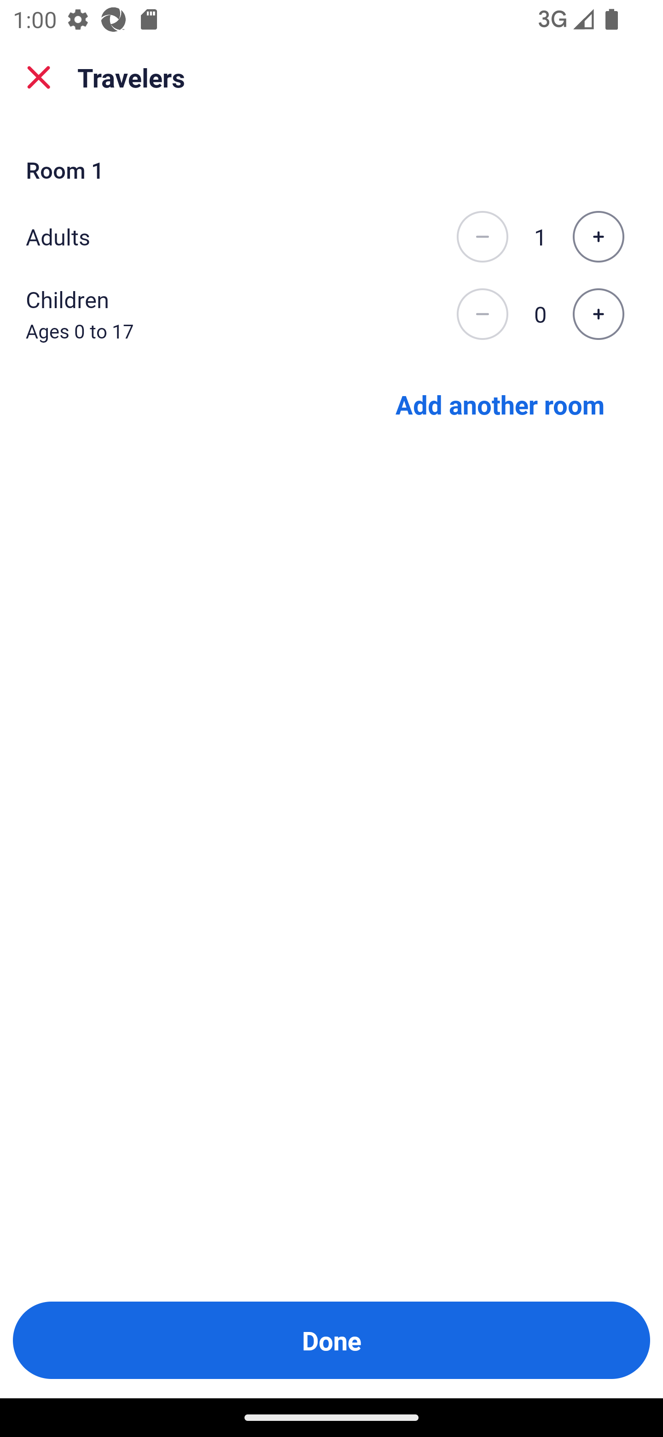  I want to click on Add another room, so click(500, 403).